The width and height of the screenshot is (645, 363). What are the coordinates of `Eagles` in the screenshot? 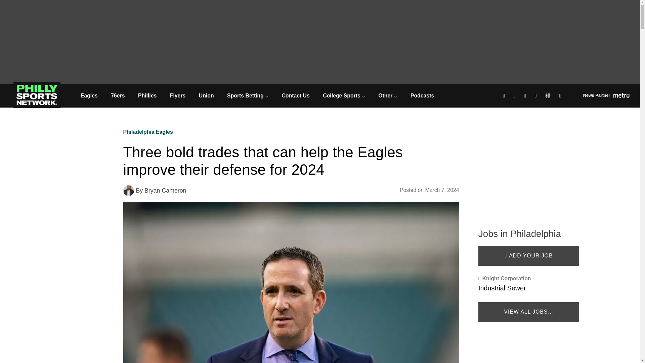 It's located at (89, 95).